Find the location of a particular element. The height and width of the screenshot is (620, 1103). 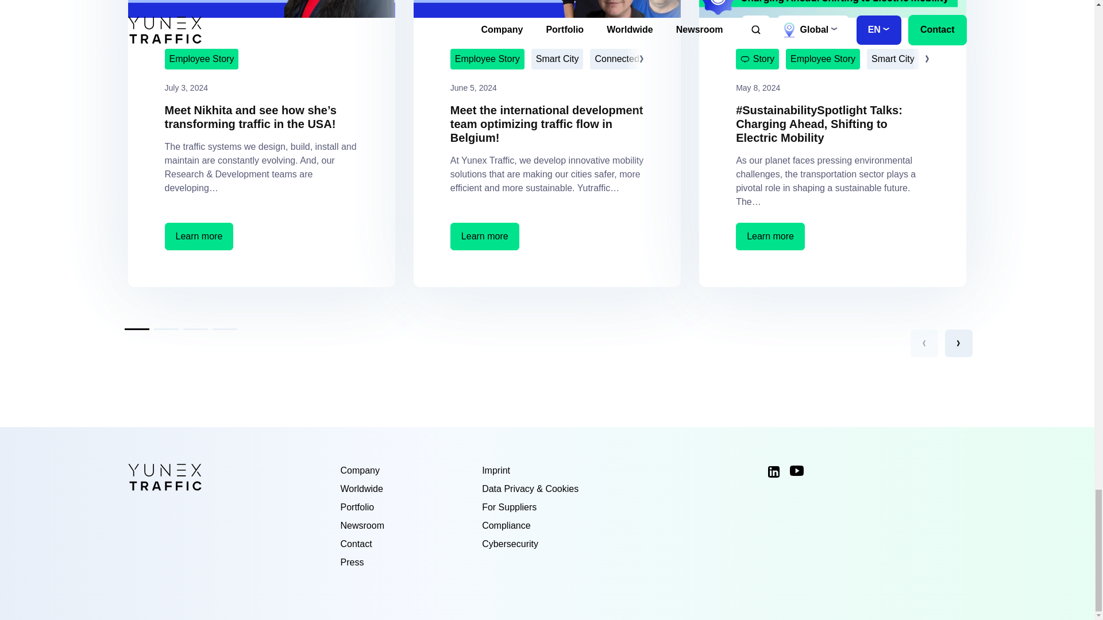

Next tags is located at coordinates (923, 59).